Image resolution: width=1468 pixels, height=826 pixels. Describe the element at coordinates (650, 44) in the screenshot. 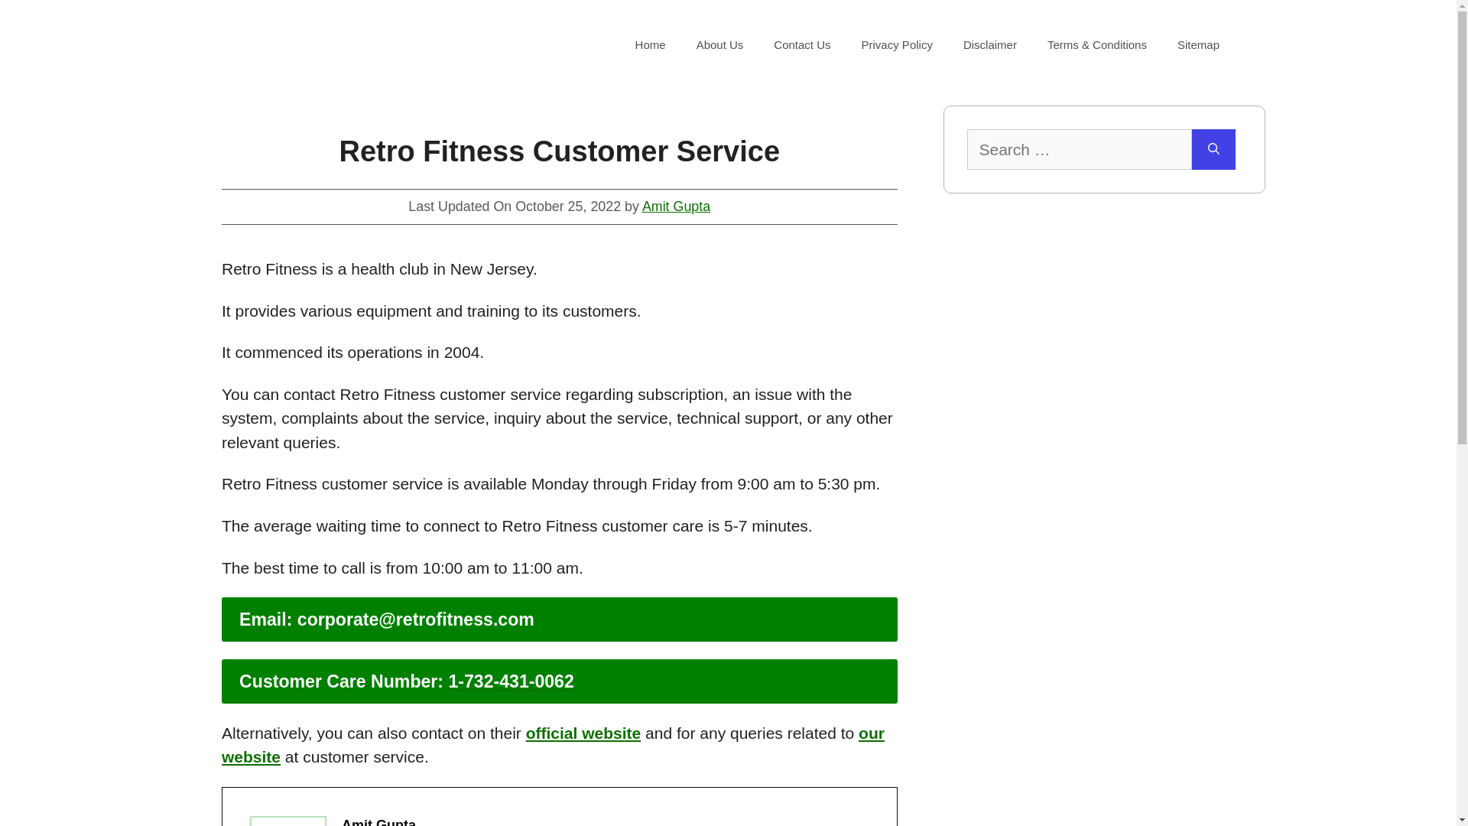

I see `Home` at that location.